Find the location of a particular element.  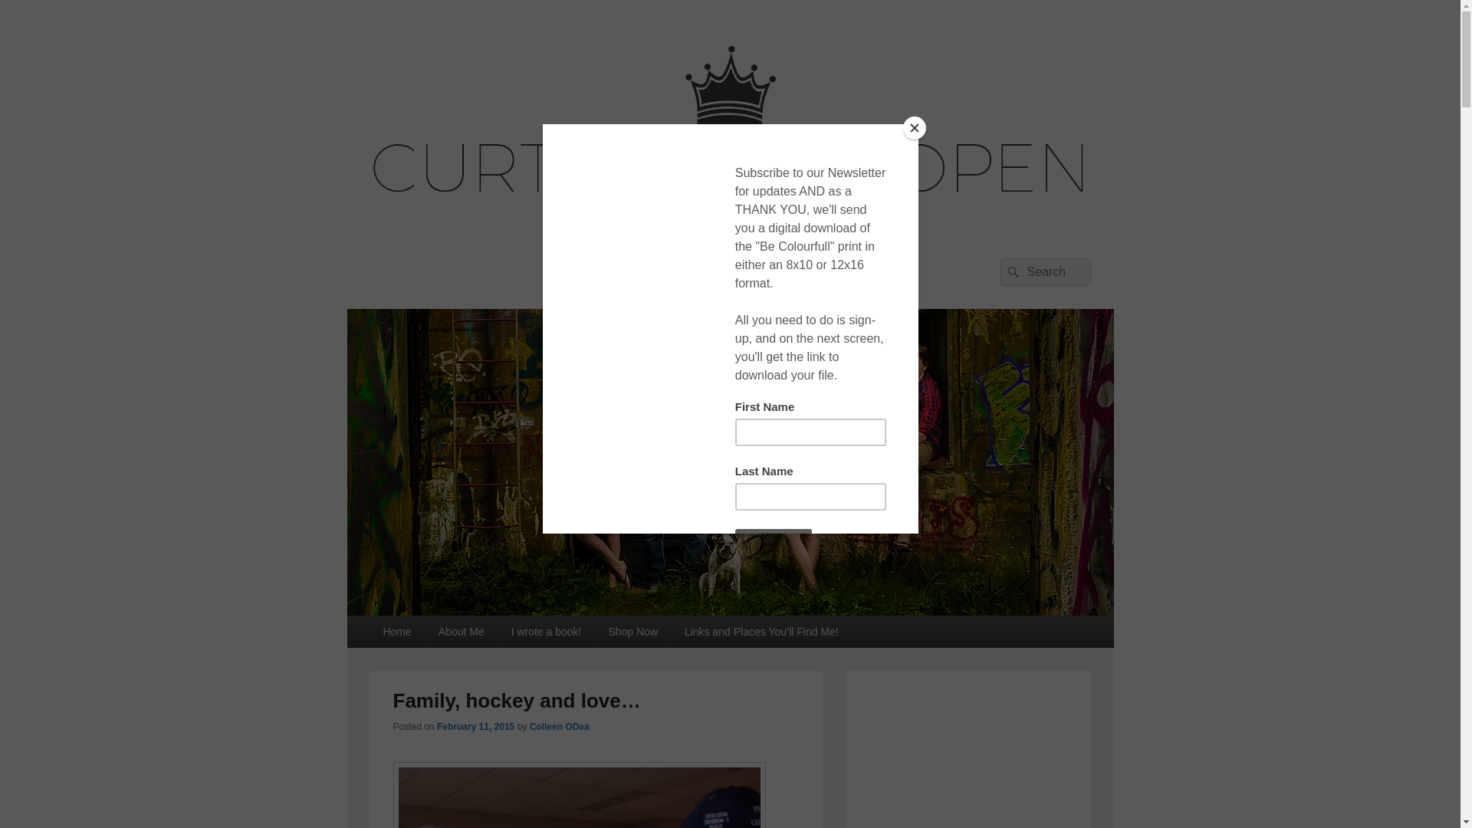

Curtains are Open is located at coordinates (489, 276).